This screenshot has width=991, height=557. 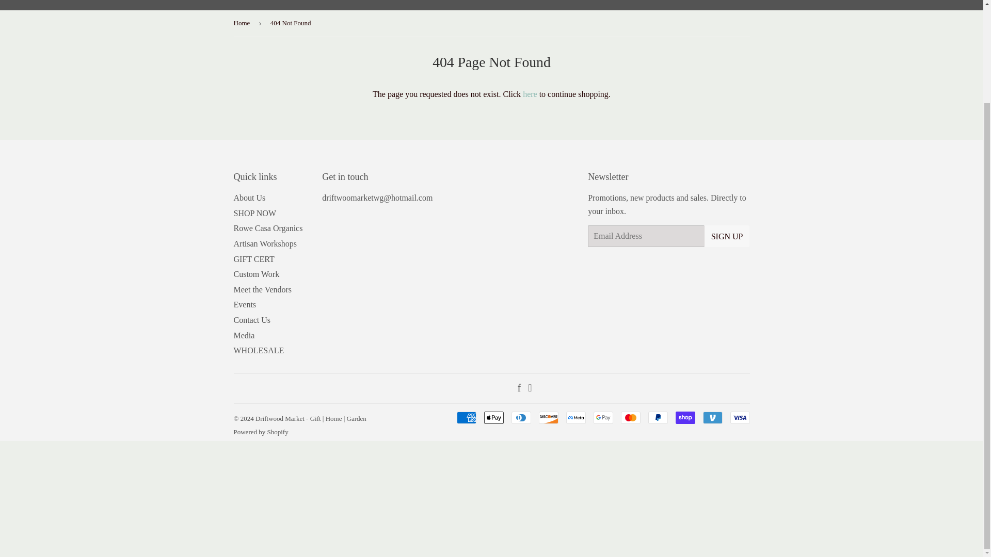 What do you see at coordinates (466, 418) in the screenshot?
I see `American Express` at bounding box center [466, 418].